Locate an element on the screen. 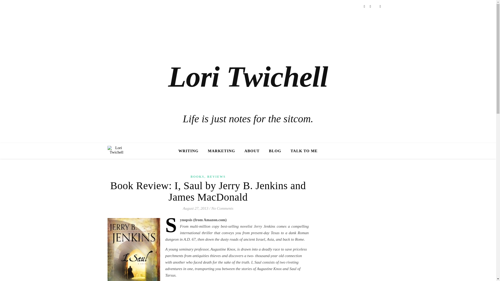  TALK TO ME is located at coordinates (302, 151).